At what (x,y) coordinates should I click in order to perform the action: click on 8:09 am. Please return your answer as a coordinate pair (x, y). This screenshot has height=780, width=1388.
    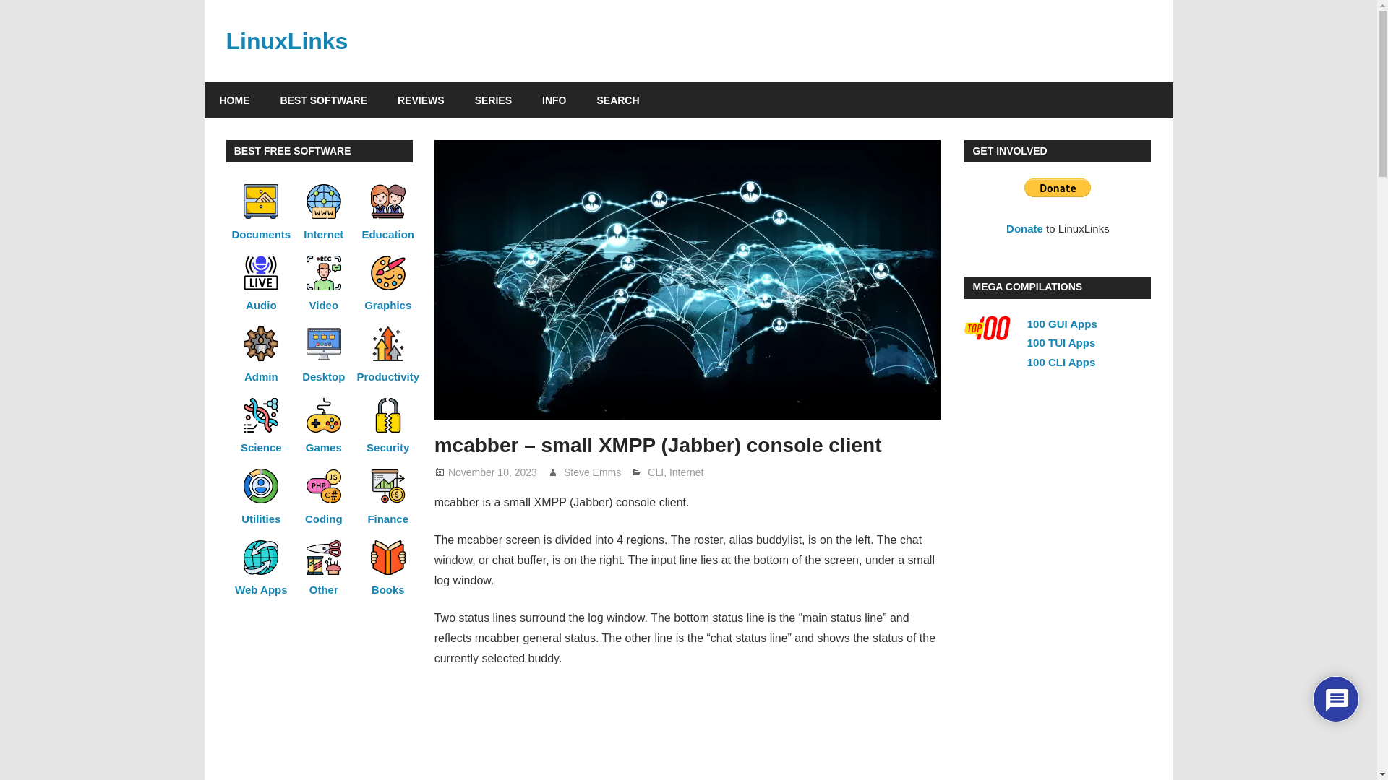
    Looking at the image, I should click on (493, 472).